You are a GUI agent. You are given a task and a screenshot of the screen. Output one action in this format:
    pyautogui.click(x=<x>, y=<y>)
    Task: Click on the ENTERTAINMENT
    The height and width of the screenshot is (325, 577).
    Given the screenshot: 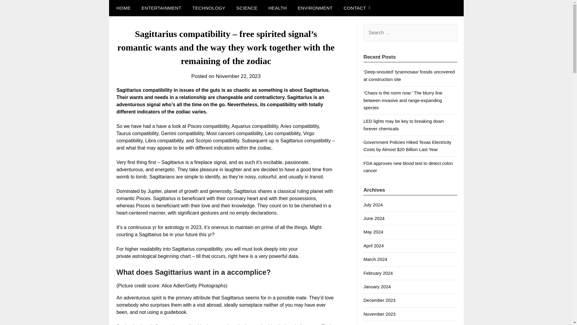 What is the action you would take?
    pyautogui.click(x=162, y=8)
    